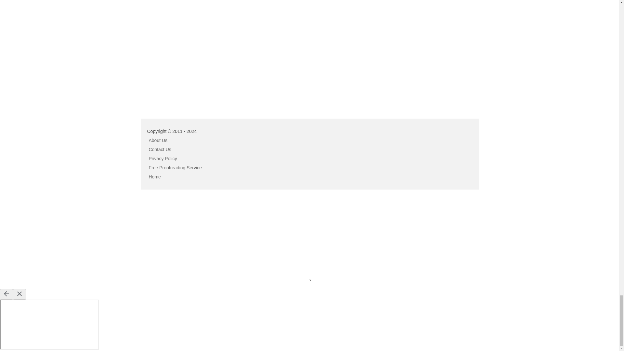  I want to click on About Us, so click(158, 140).